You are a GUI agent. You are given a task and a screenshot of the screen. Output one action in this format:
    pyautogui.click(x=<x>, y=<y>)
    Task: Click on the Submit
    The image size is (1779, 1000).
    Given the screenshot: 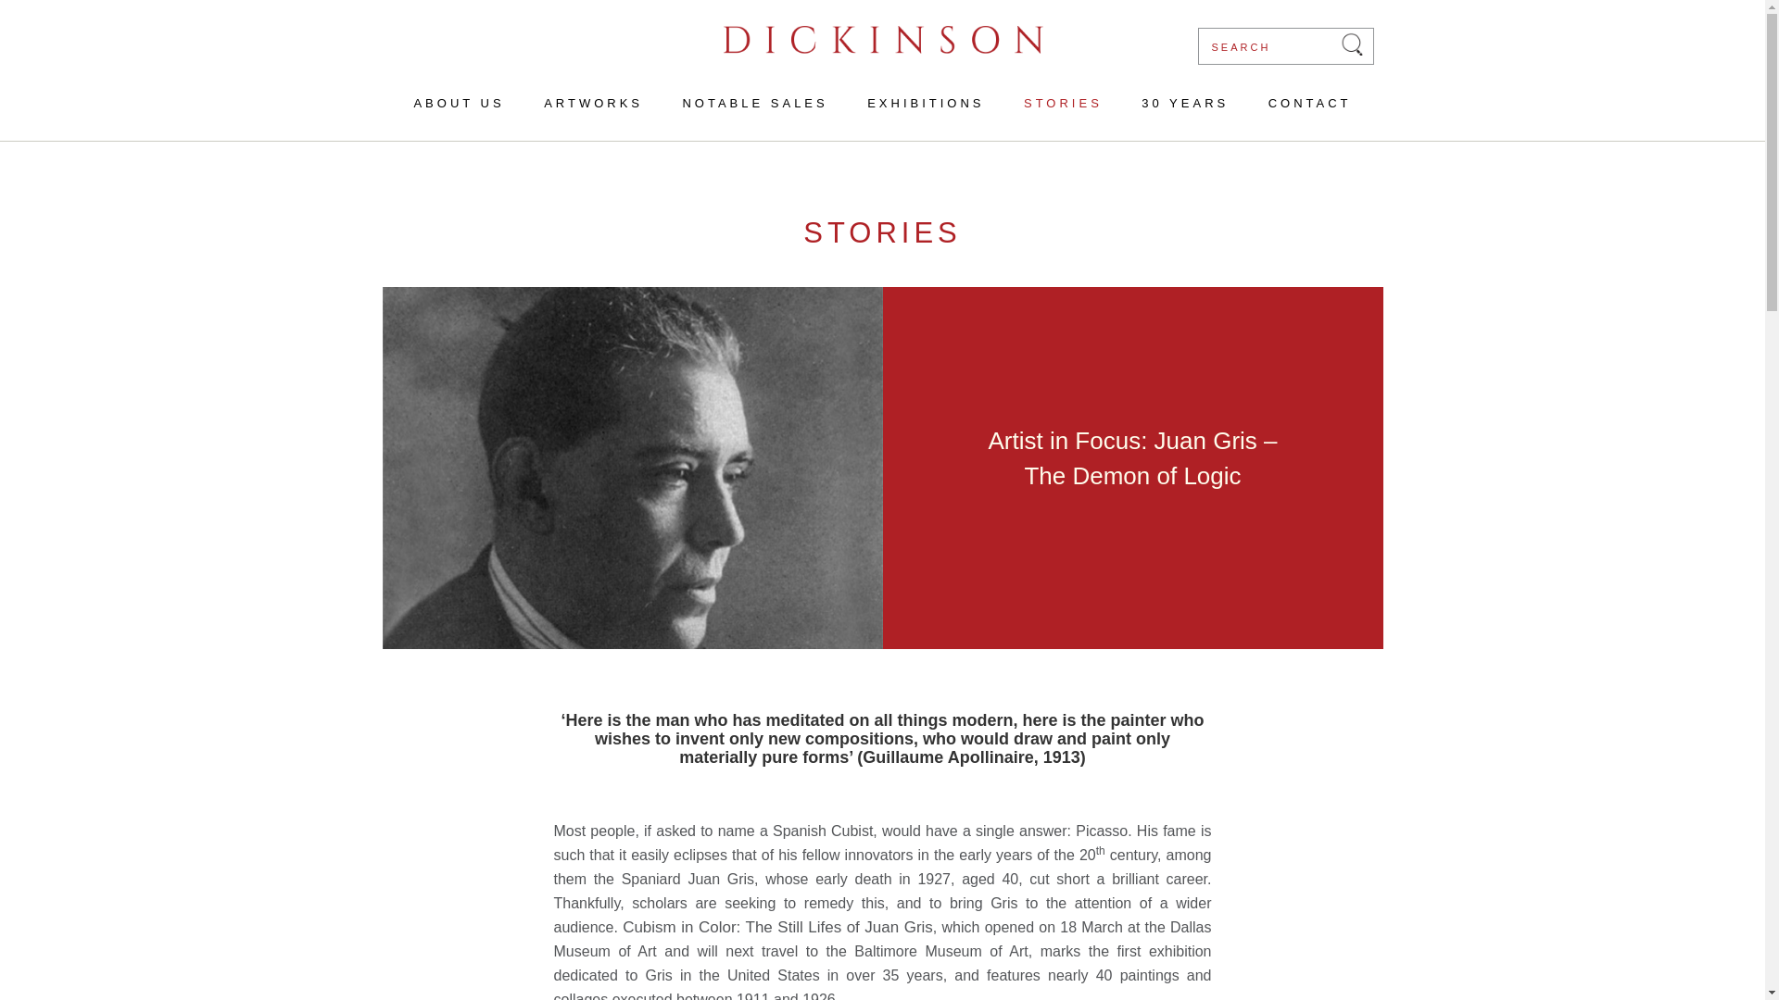 What is the action you would take?
    pyautogui.click(x=1351, y=44)
    